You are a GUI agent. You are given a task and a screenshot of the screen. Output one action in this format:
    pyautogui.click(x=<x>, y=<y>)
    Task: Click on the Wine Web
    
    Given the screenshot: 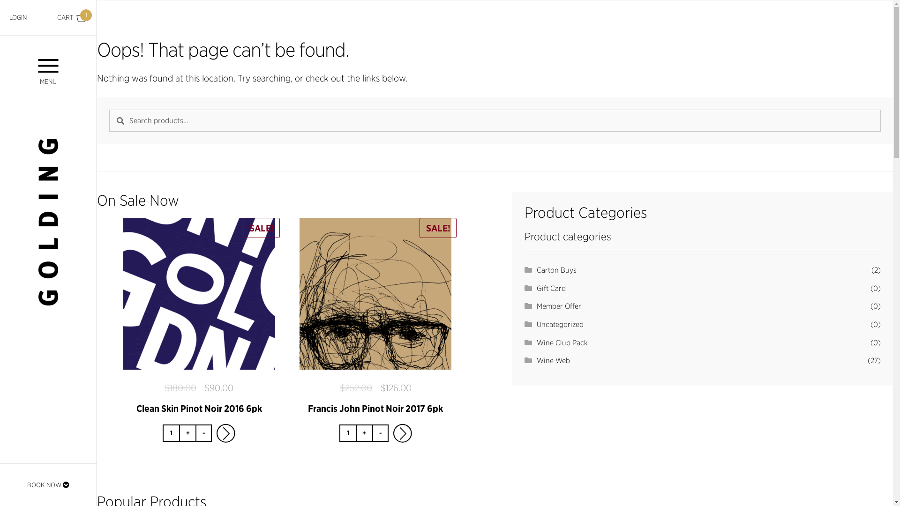 What is the action you would take?
    pyautogui.click(x=553, y=360)
    